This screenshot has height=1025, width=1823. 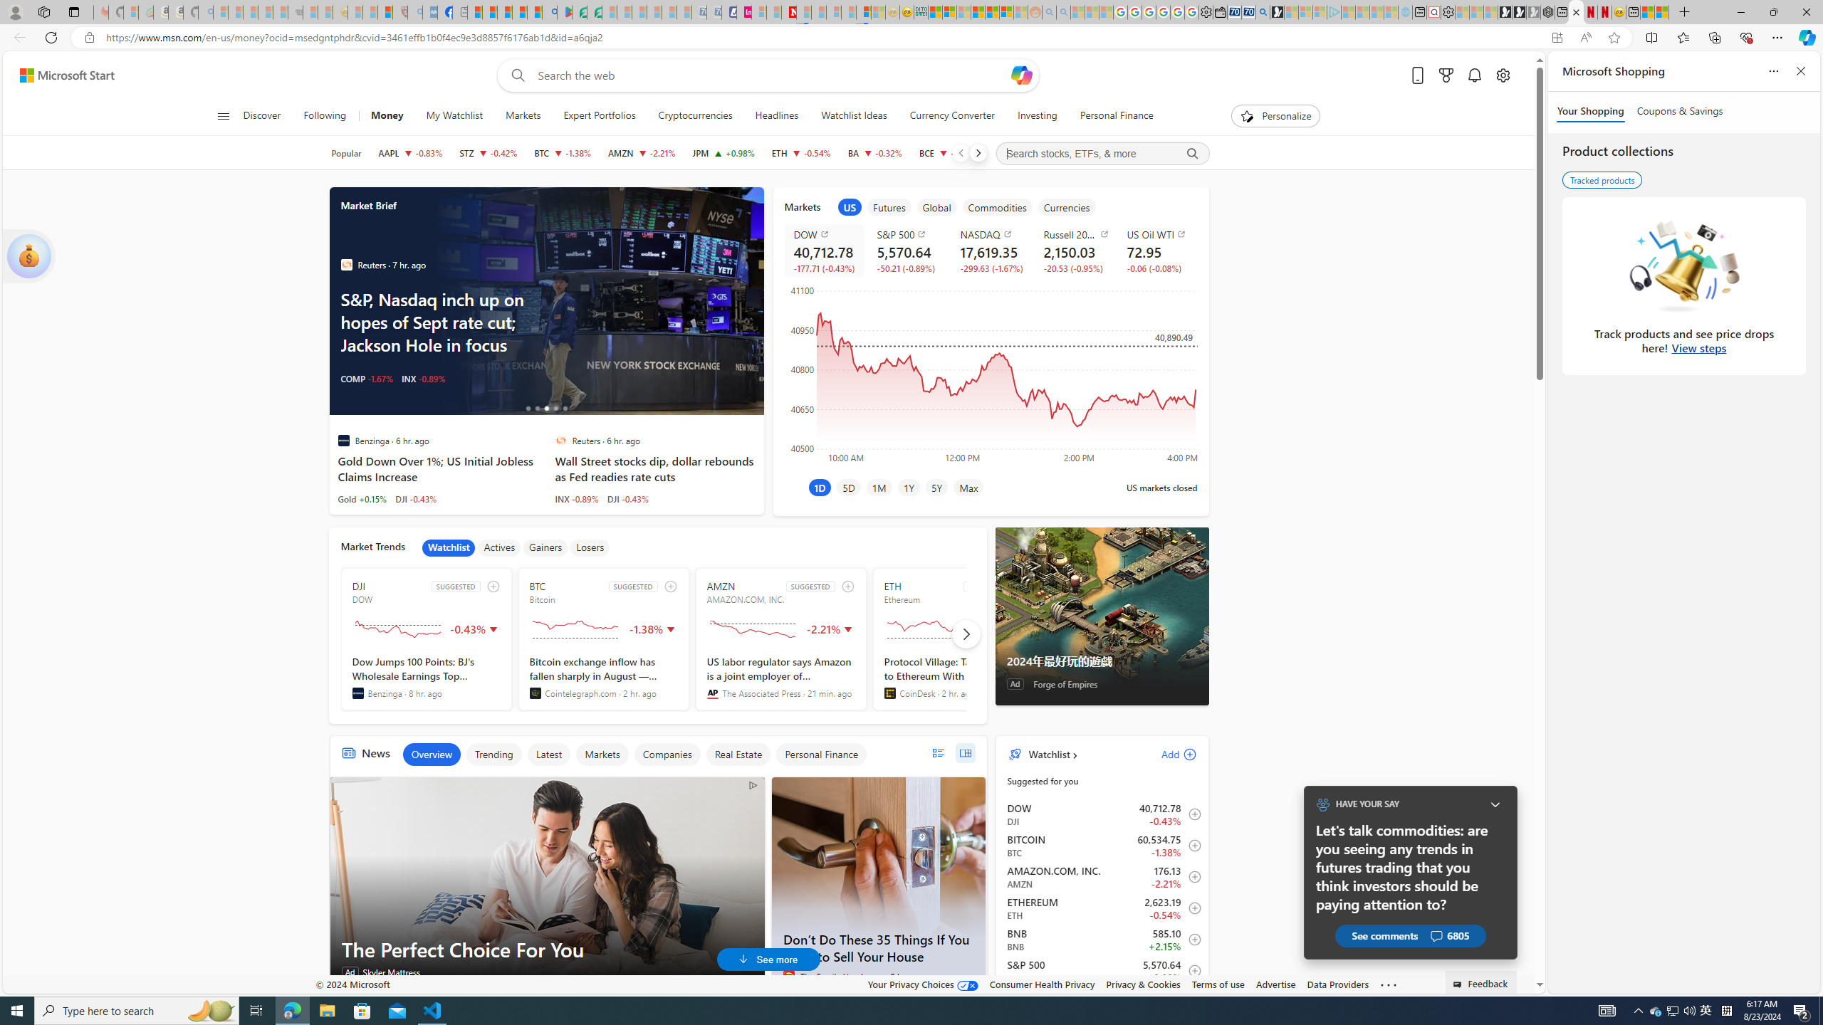 I want to click on The Family Handyman, so click(x=788, y=976).